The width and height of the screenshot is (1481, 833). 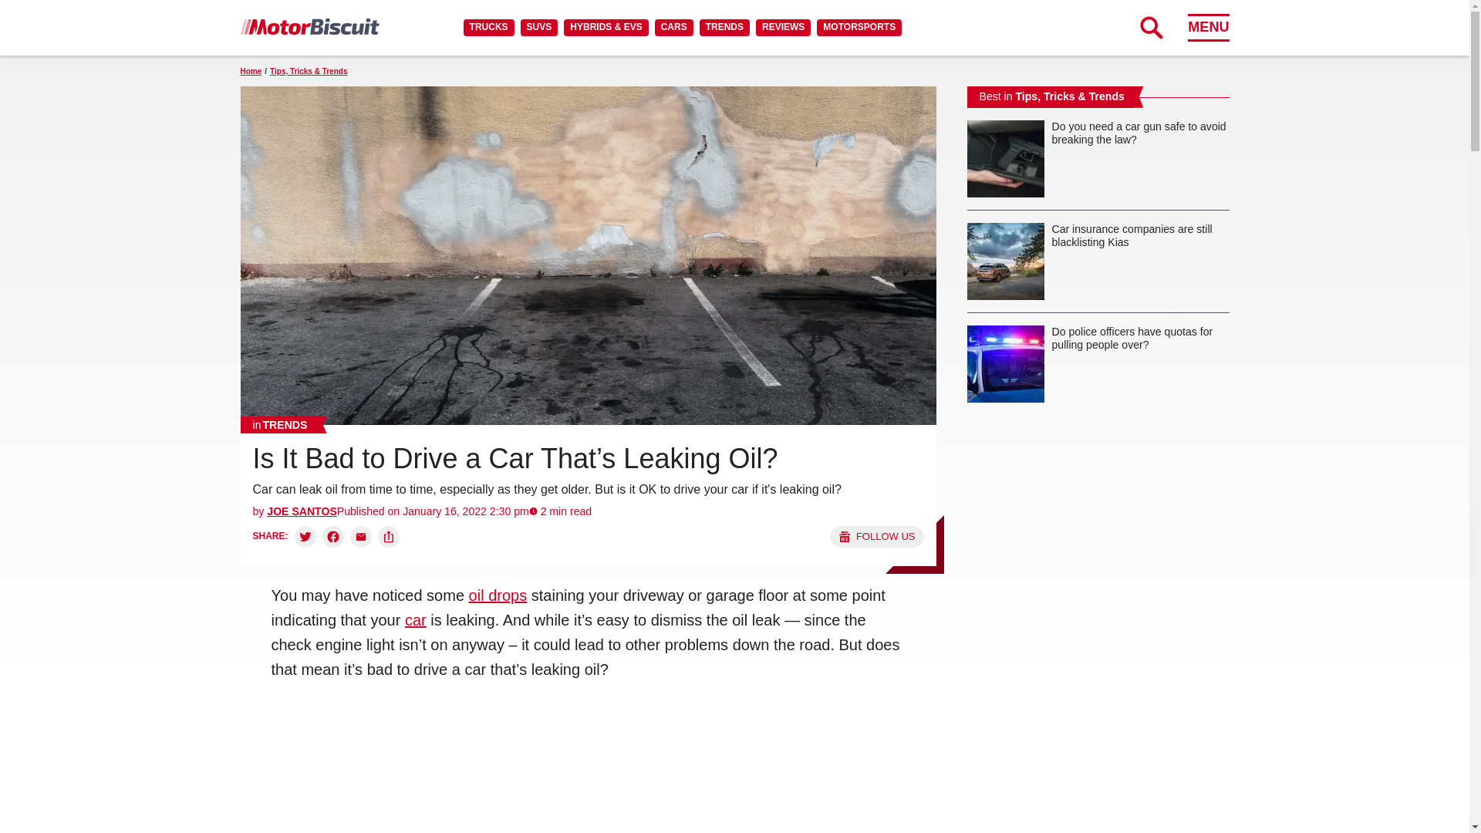 I want to click on SUVS, so click(x=539, y=27).